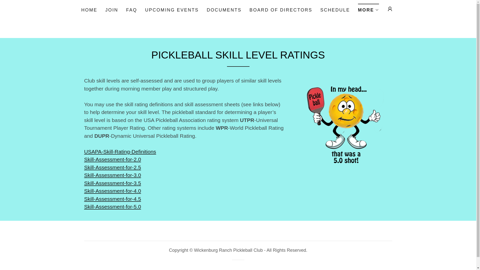 The height and width of the screenshot is (270, 480). What do you see at coordinates (131, 10) in the screenshot?
I see `FAQ` at bounding box center [131, 10].